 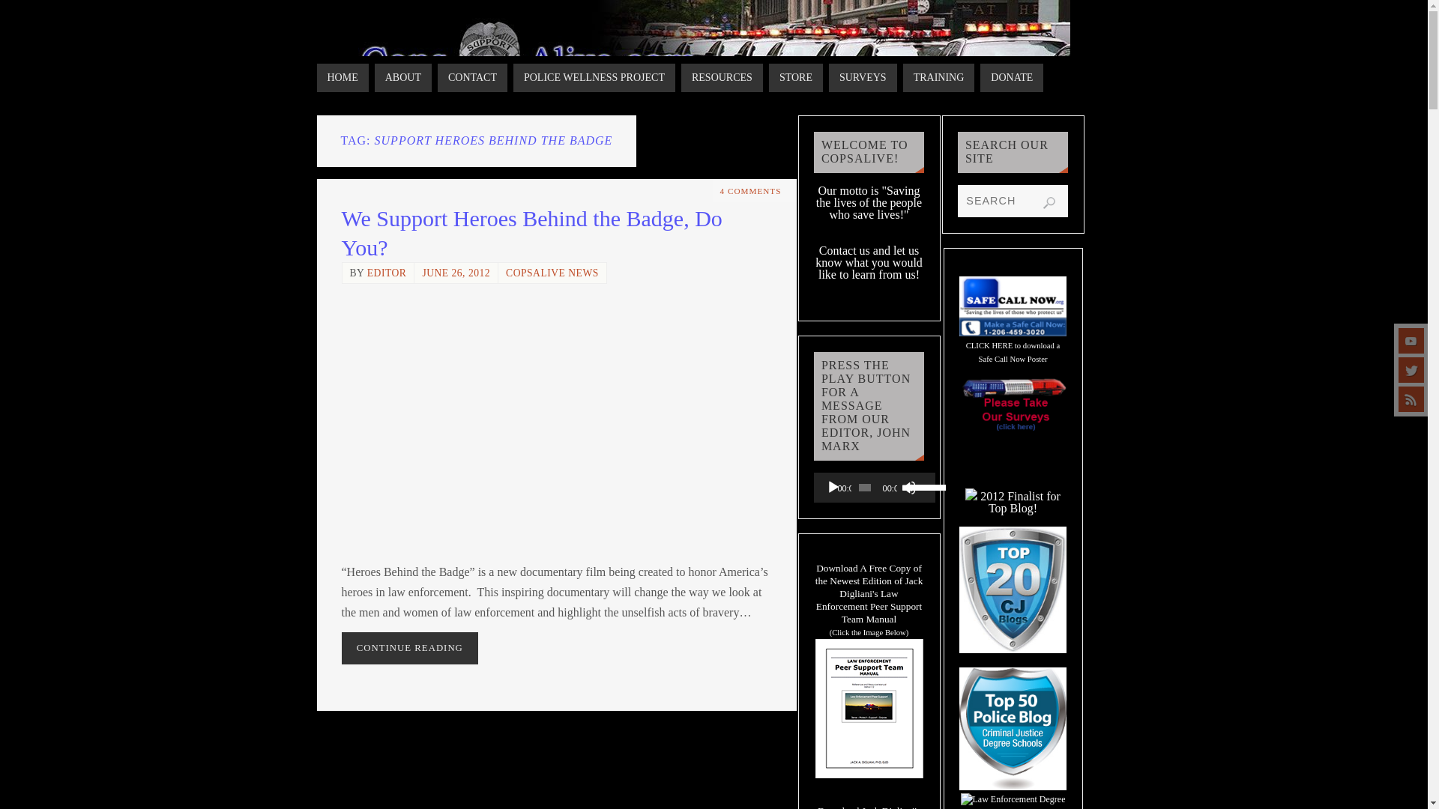 What do you see at coordinates (796, 78) in the screenshot?
I see `STORE` at bounding box center [796, 78].